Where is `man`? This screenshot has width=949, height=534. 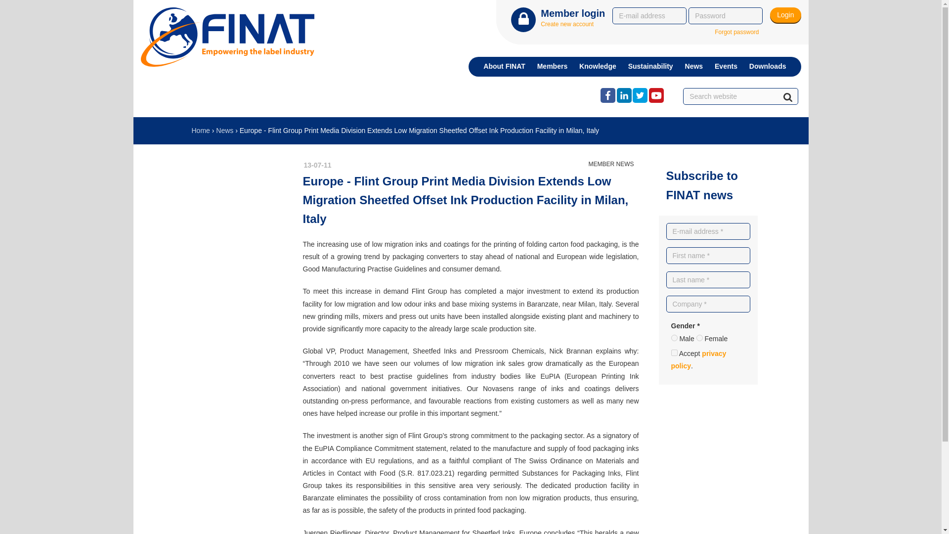 man is located at coordinates (674, 338).